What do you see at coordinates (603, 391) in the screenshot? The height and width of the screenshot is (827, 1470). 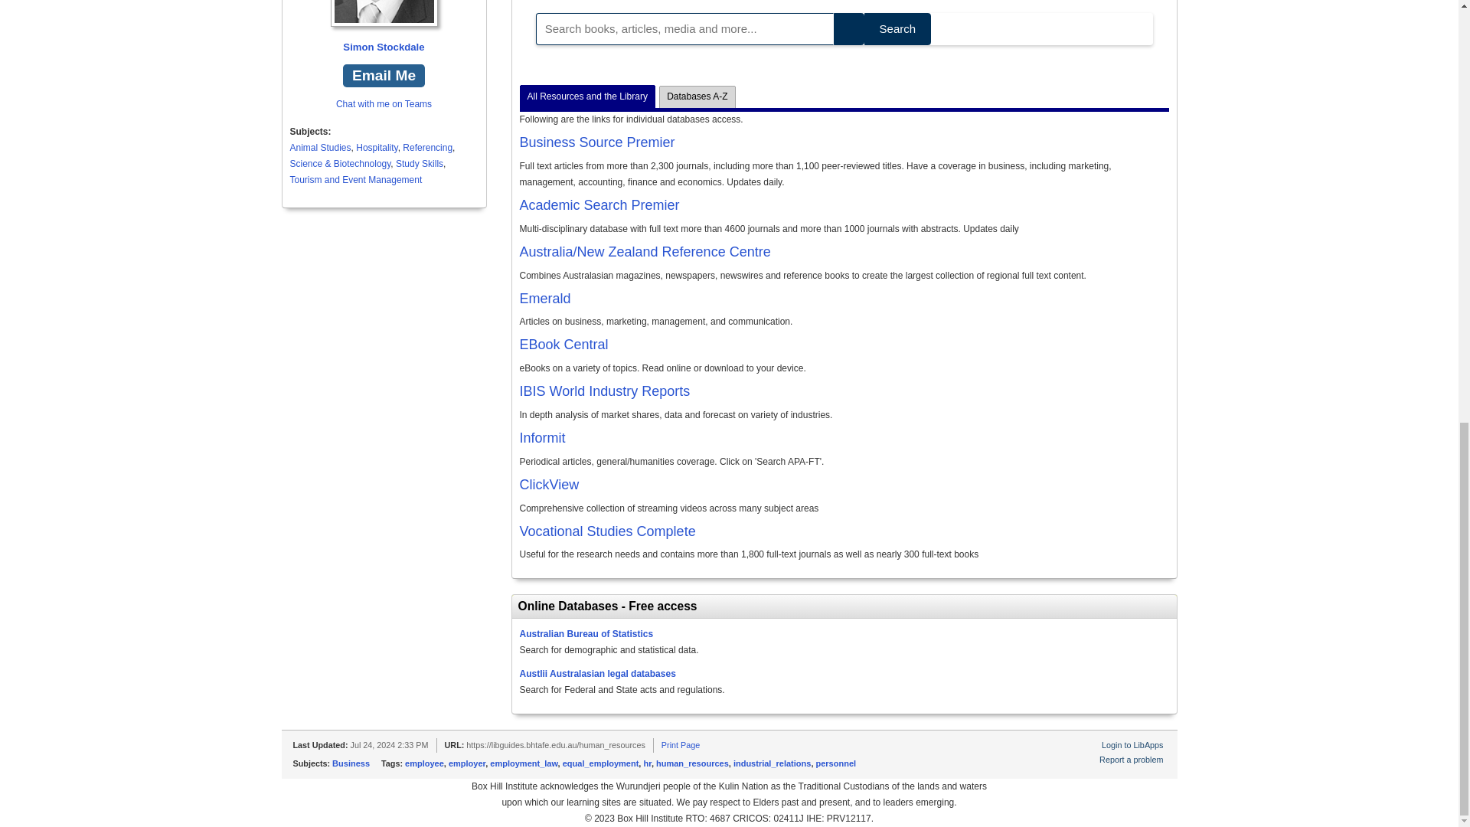 I see `IBIS` at bounding box center [603, 391].